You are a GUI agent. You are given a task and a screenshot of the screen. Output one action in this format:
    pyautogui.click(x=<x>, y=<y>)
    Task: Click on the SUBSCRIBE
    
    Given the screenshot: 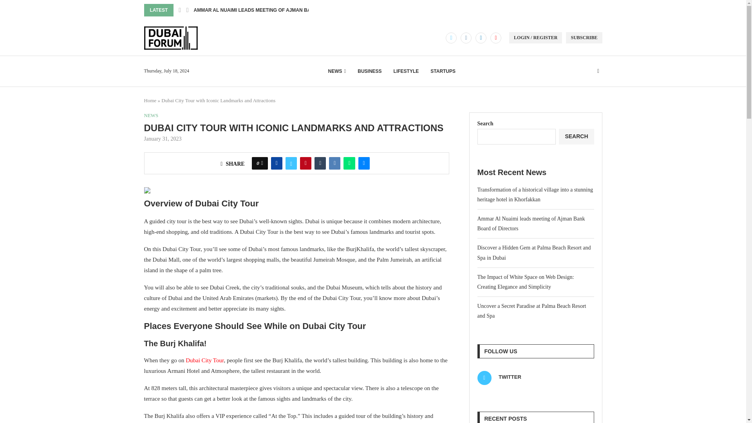 What is the action you would take?
    pyautogui.click(x=584, y=38)
    